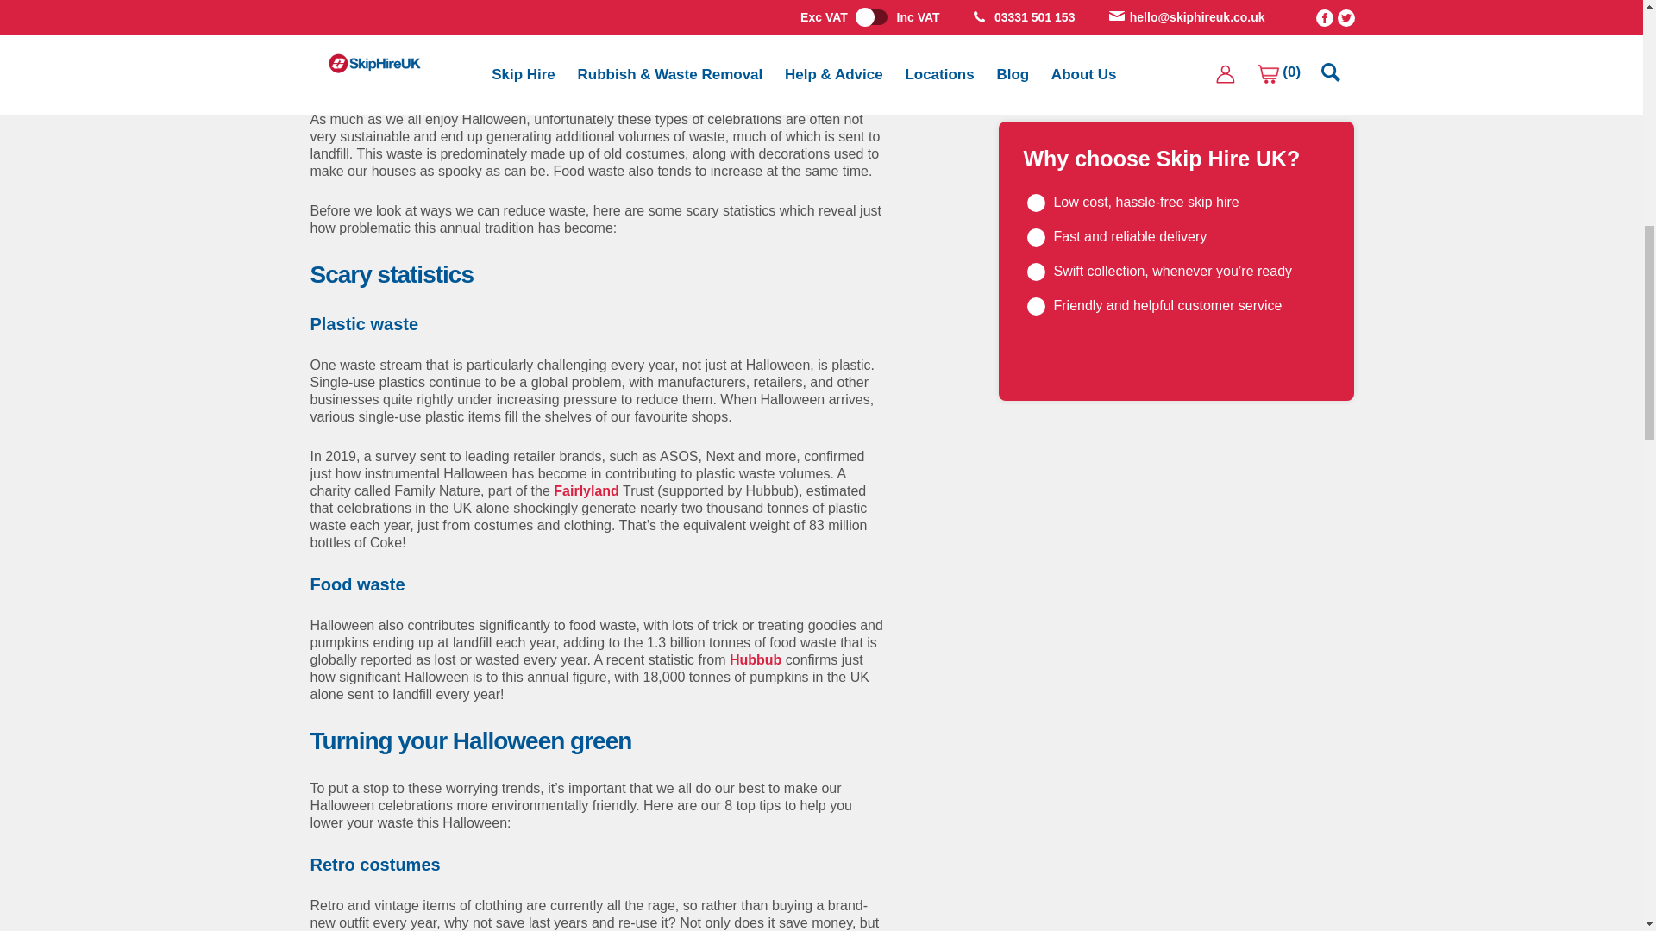  Describe the element at coordinates (756, 660) in the screenshot. I see `Hubbub` at that location.